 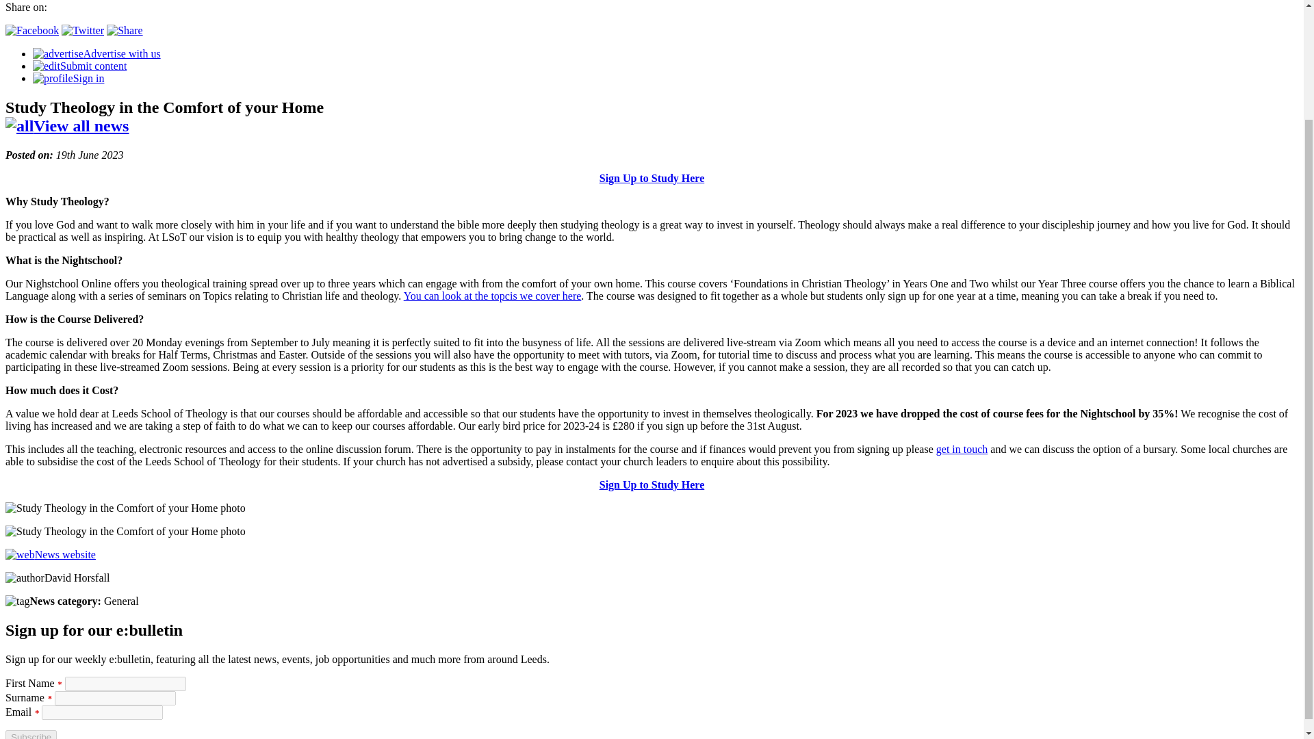 I want to click on get in touch, so click(x=962, y=449).